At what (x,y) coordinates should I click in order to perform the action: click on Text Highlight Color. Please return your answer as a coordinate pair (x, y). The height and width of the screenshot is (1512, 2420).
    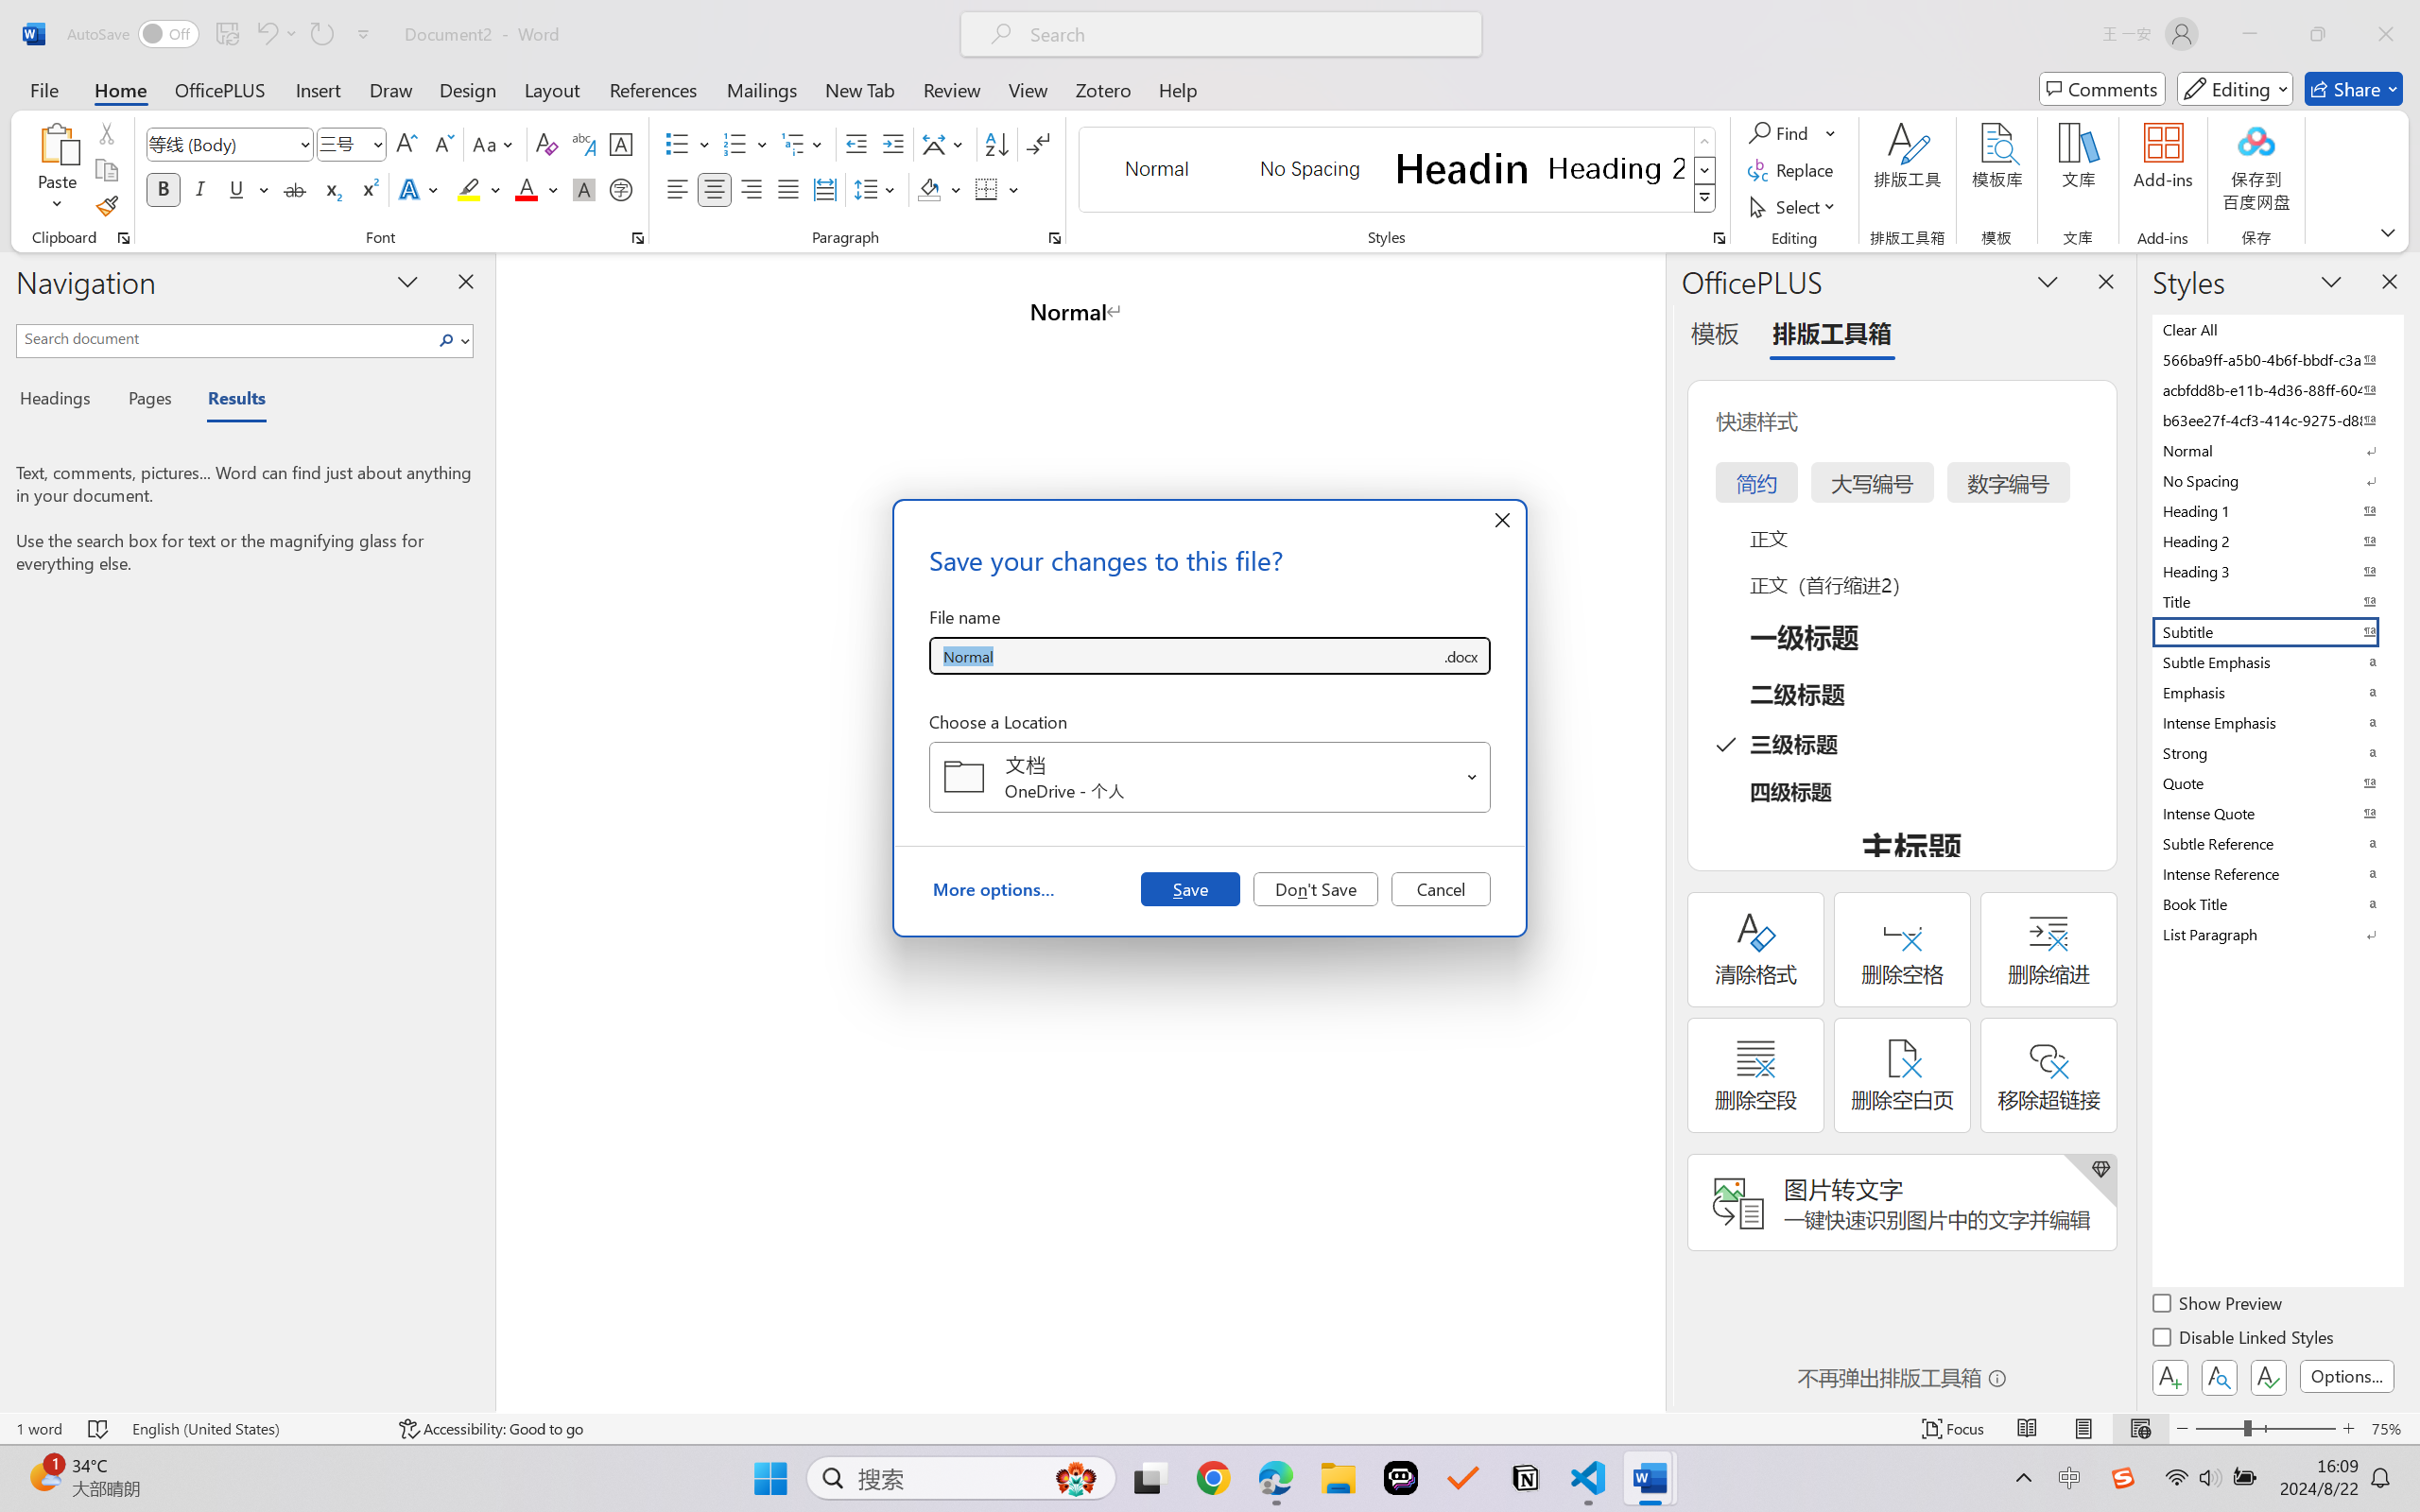
    Looking at the image, I should click on (478, 189).